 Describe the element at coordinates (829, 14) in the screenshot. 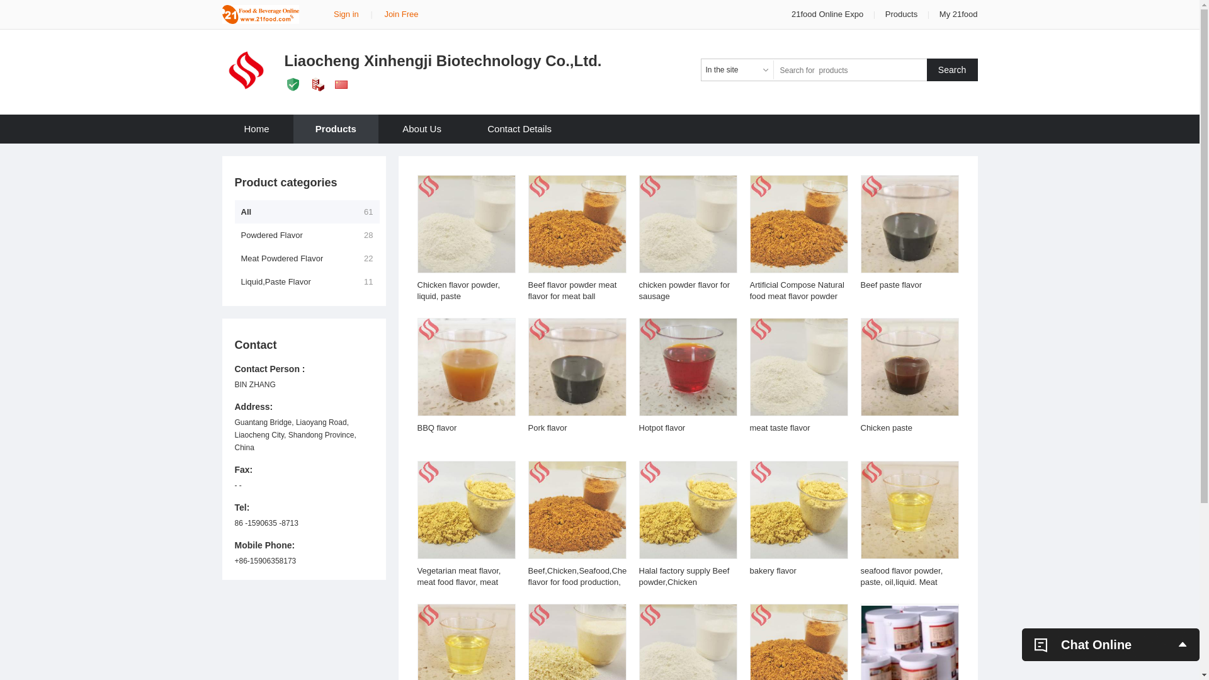

I see `21food Online Expo` at that location.